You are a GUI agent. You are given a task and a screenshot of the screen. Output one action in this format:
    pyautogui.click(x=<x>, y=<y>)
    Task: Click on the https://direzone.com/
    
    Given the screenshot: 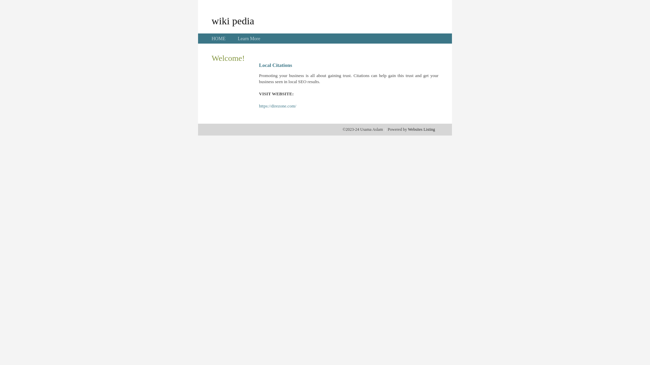 What is the action you would take?
    pyautogui.click(x=278, y=106)
    